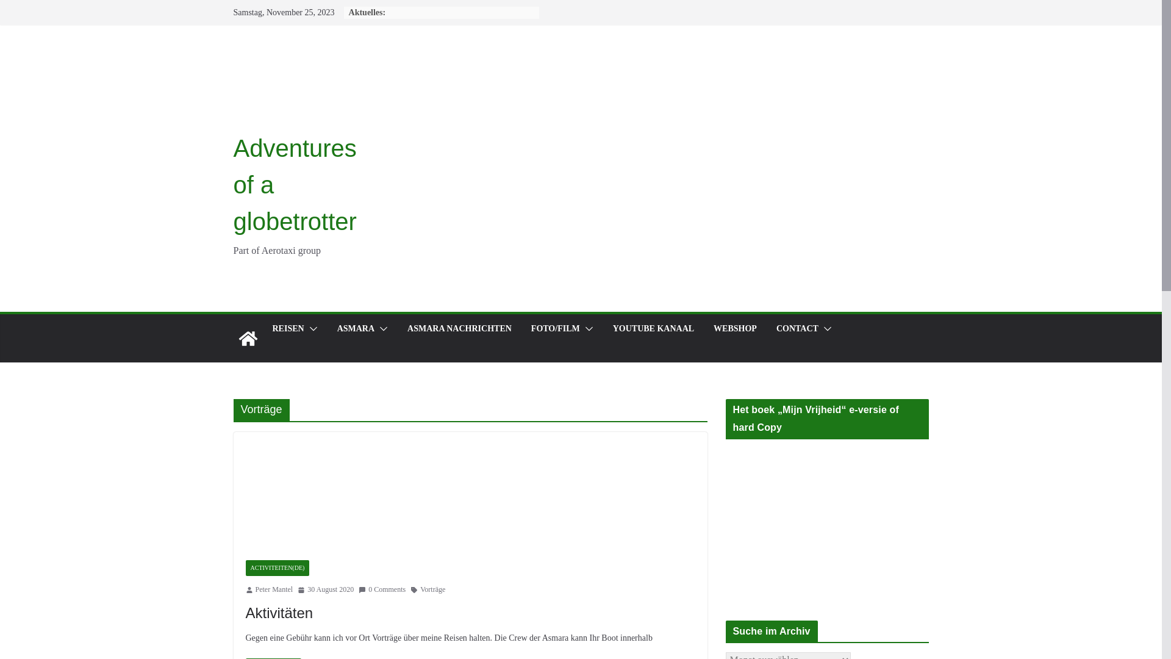 Image resolution: width=1171 pixels, height=659 pixels. I want to click on ASMARA, so click(356, 329).